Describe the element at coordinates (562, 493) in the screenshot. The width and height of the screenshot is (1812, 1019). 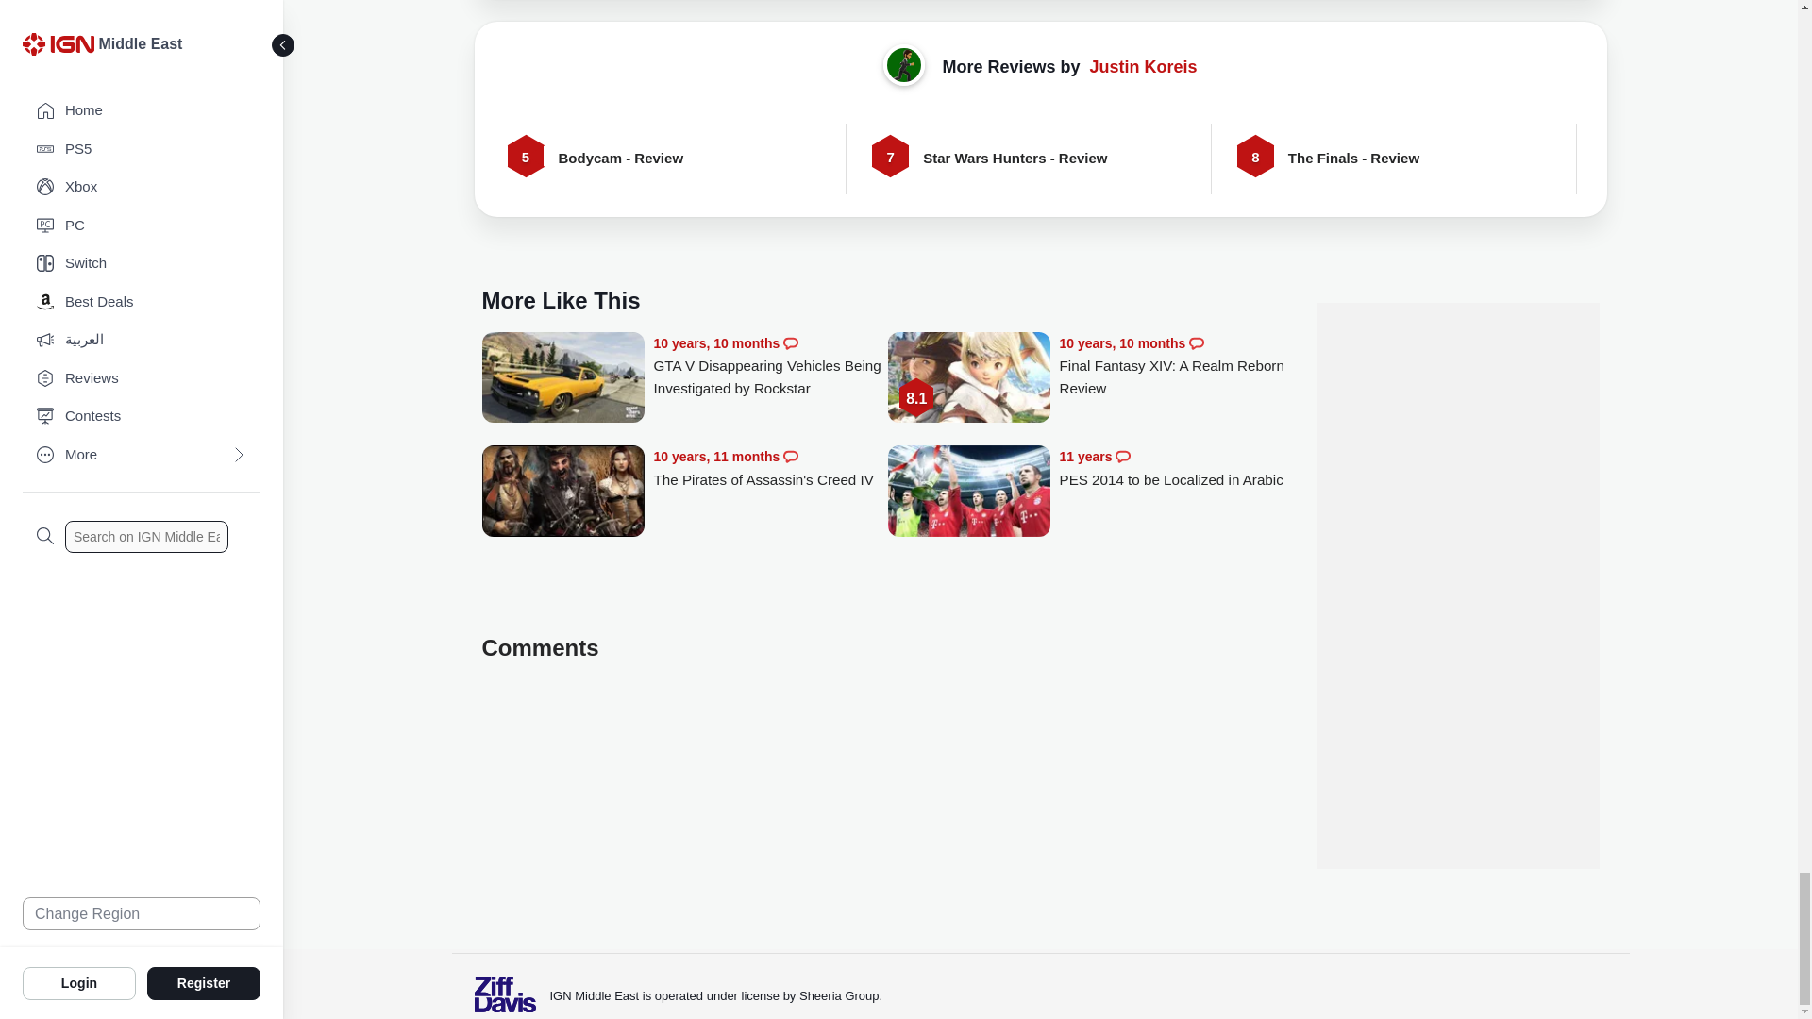
I see `The Pirates of Assassin's Creed IV` at that location.